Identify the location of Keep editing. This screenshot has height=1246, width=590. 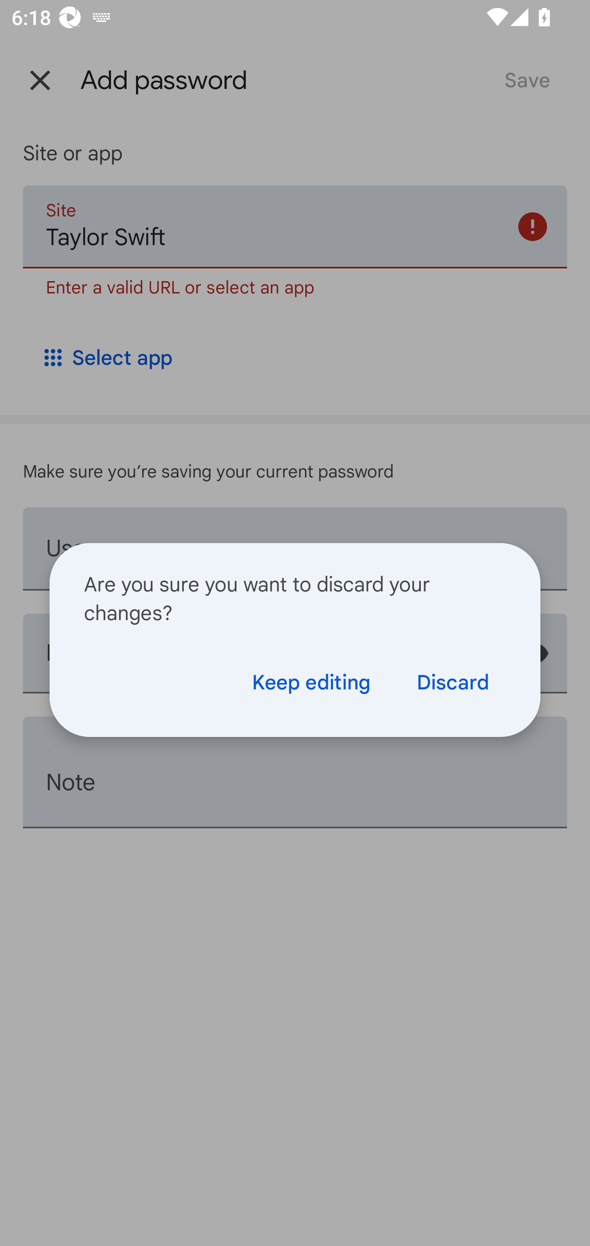
(311, 682).